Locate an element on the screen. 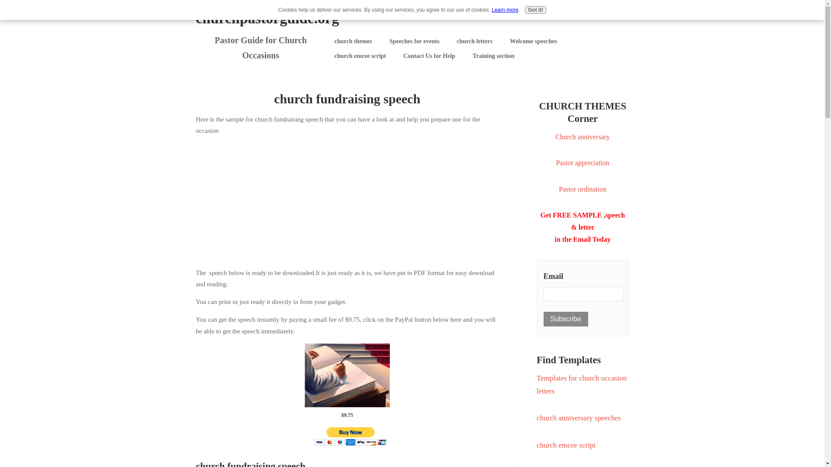  church emcee script is located at coordinates (566, 445).